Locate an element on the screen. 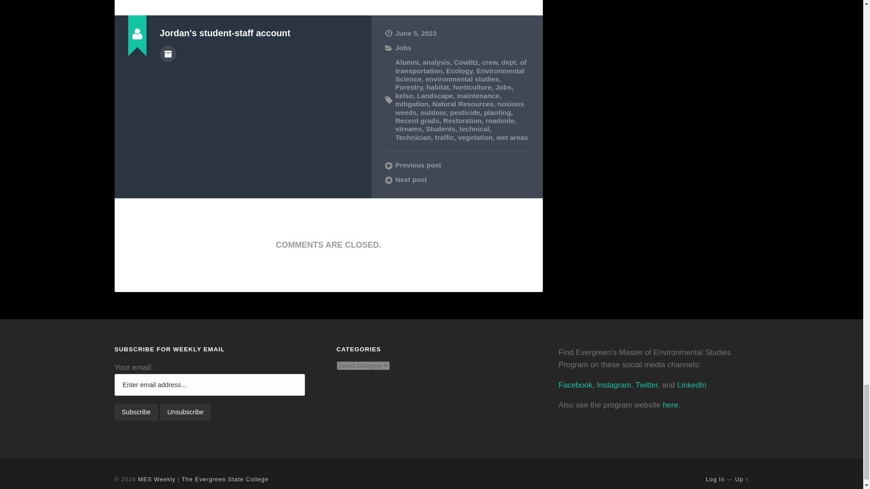 The height and width of the screenshot is (489, 870). analysis is located at coordinates (436, 62).